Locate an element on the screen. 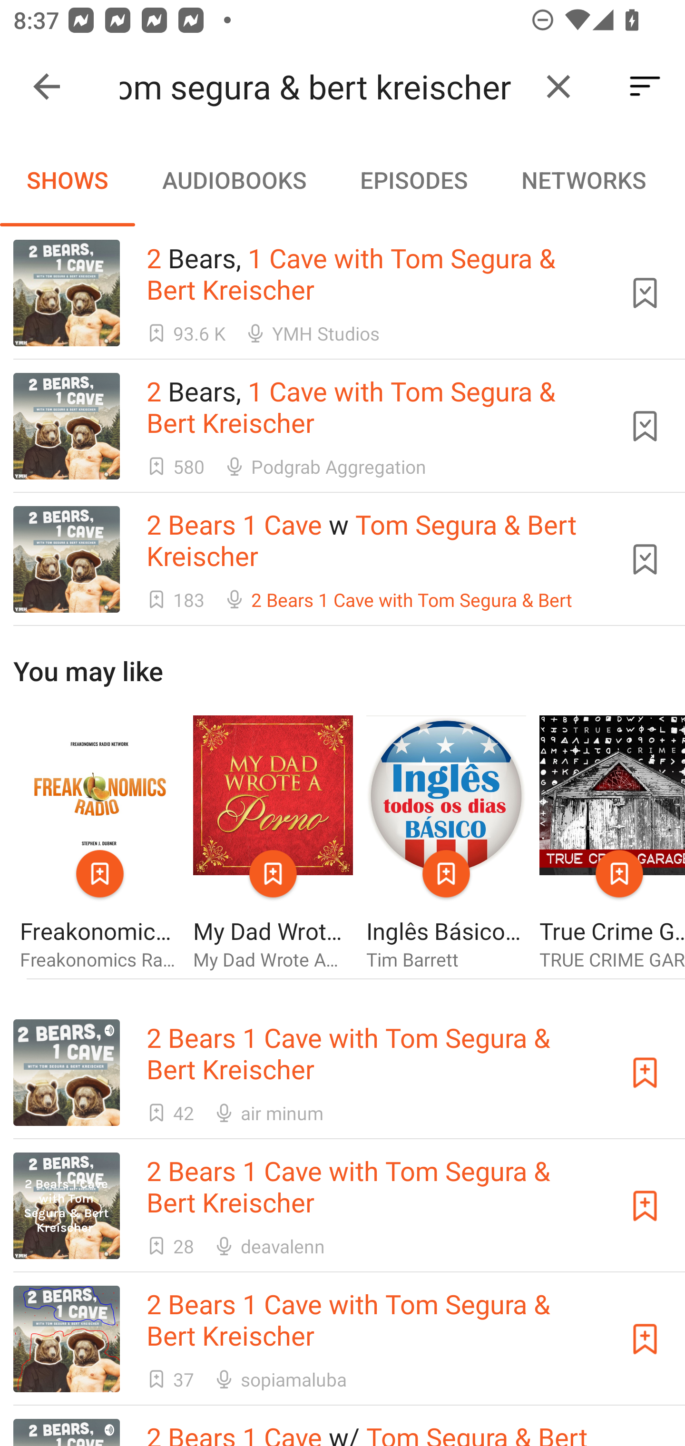 This screenshot has height=1446, width=685. Sort By is located at coordinates (645, 87).